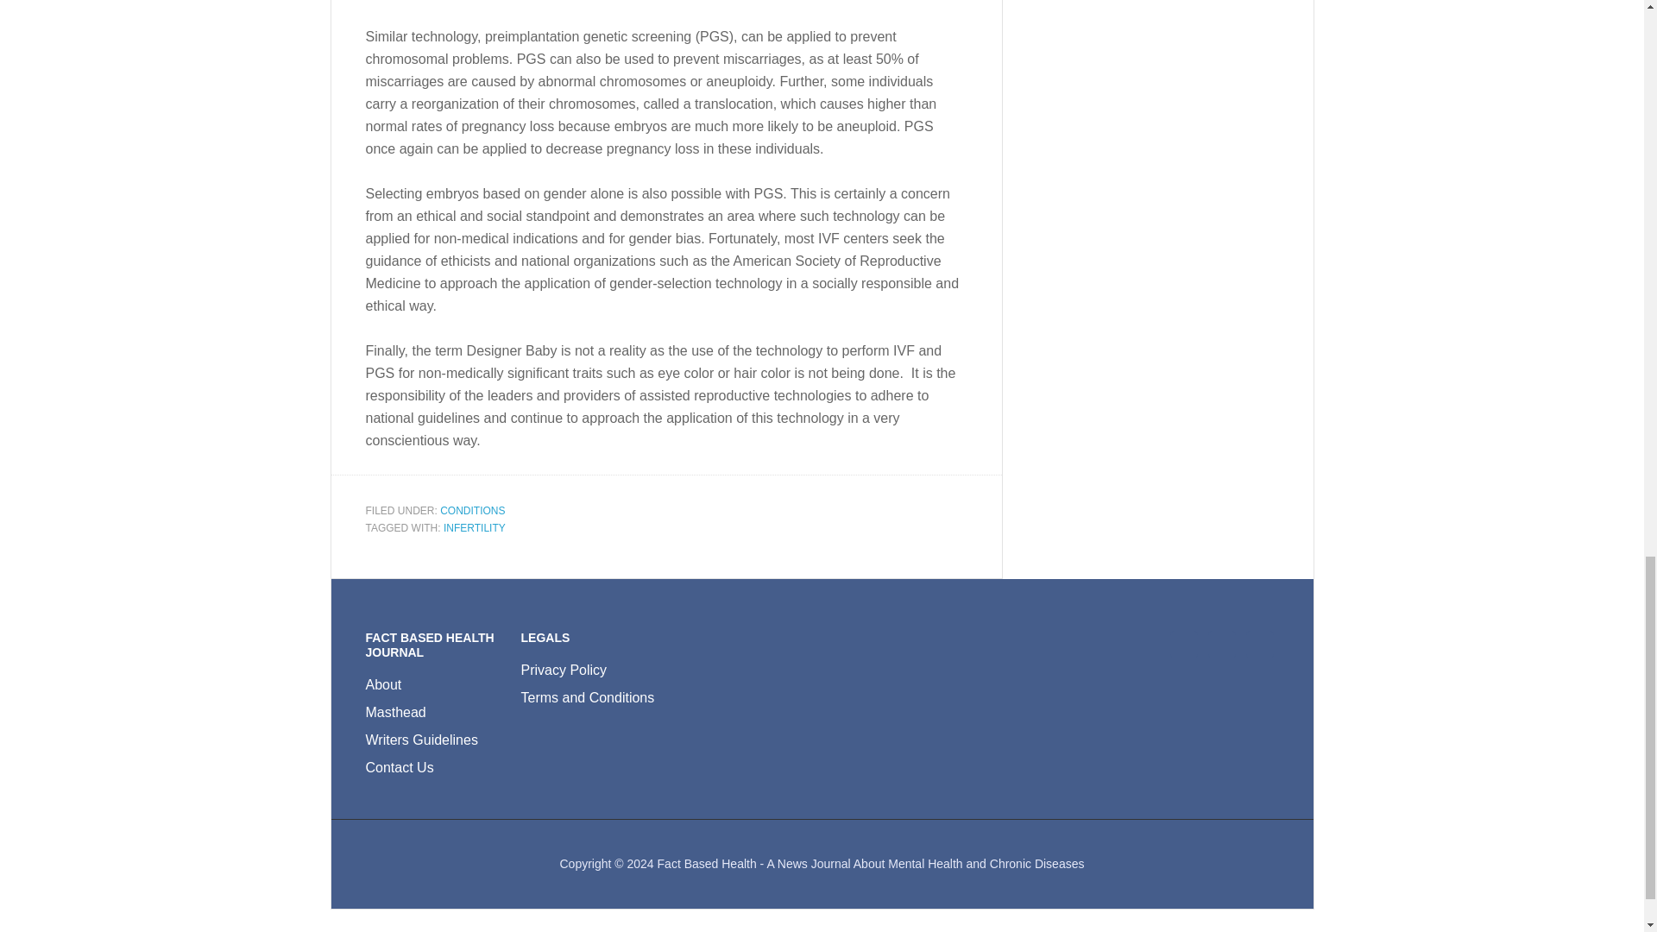  What do you see at coordinates (564, 670) in the screenshot?
I see `Privacy Policy` at bounding box center [564, 670].